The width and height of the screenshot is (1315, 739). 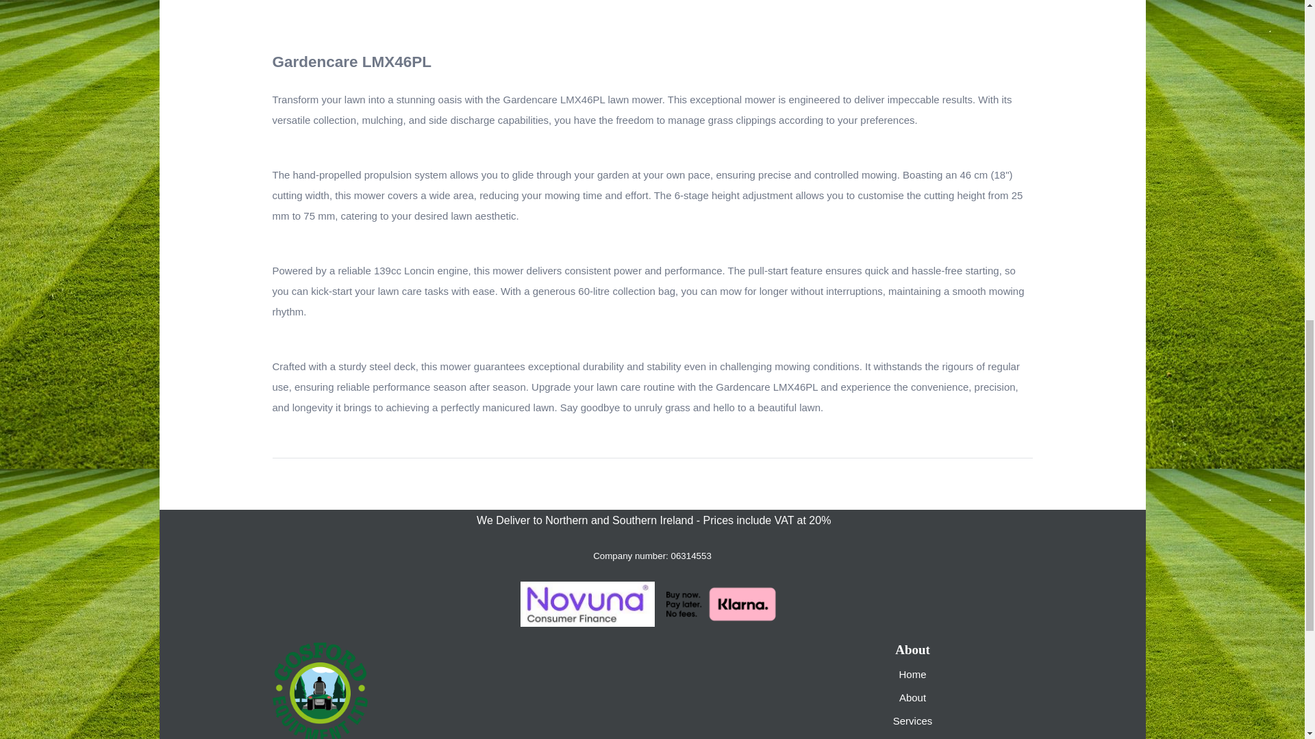 What do you see at coordinates (912, 721) in the screenshot?
I see `Services` at bounding box center [912, 721].